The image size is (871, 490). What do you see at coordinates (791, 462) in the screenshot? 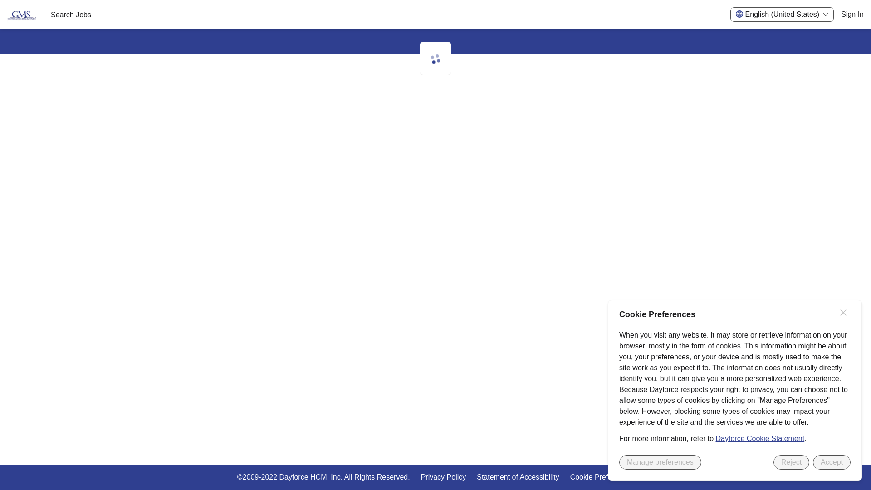
I see `Reject` at bounding box center [791, 462].